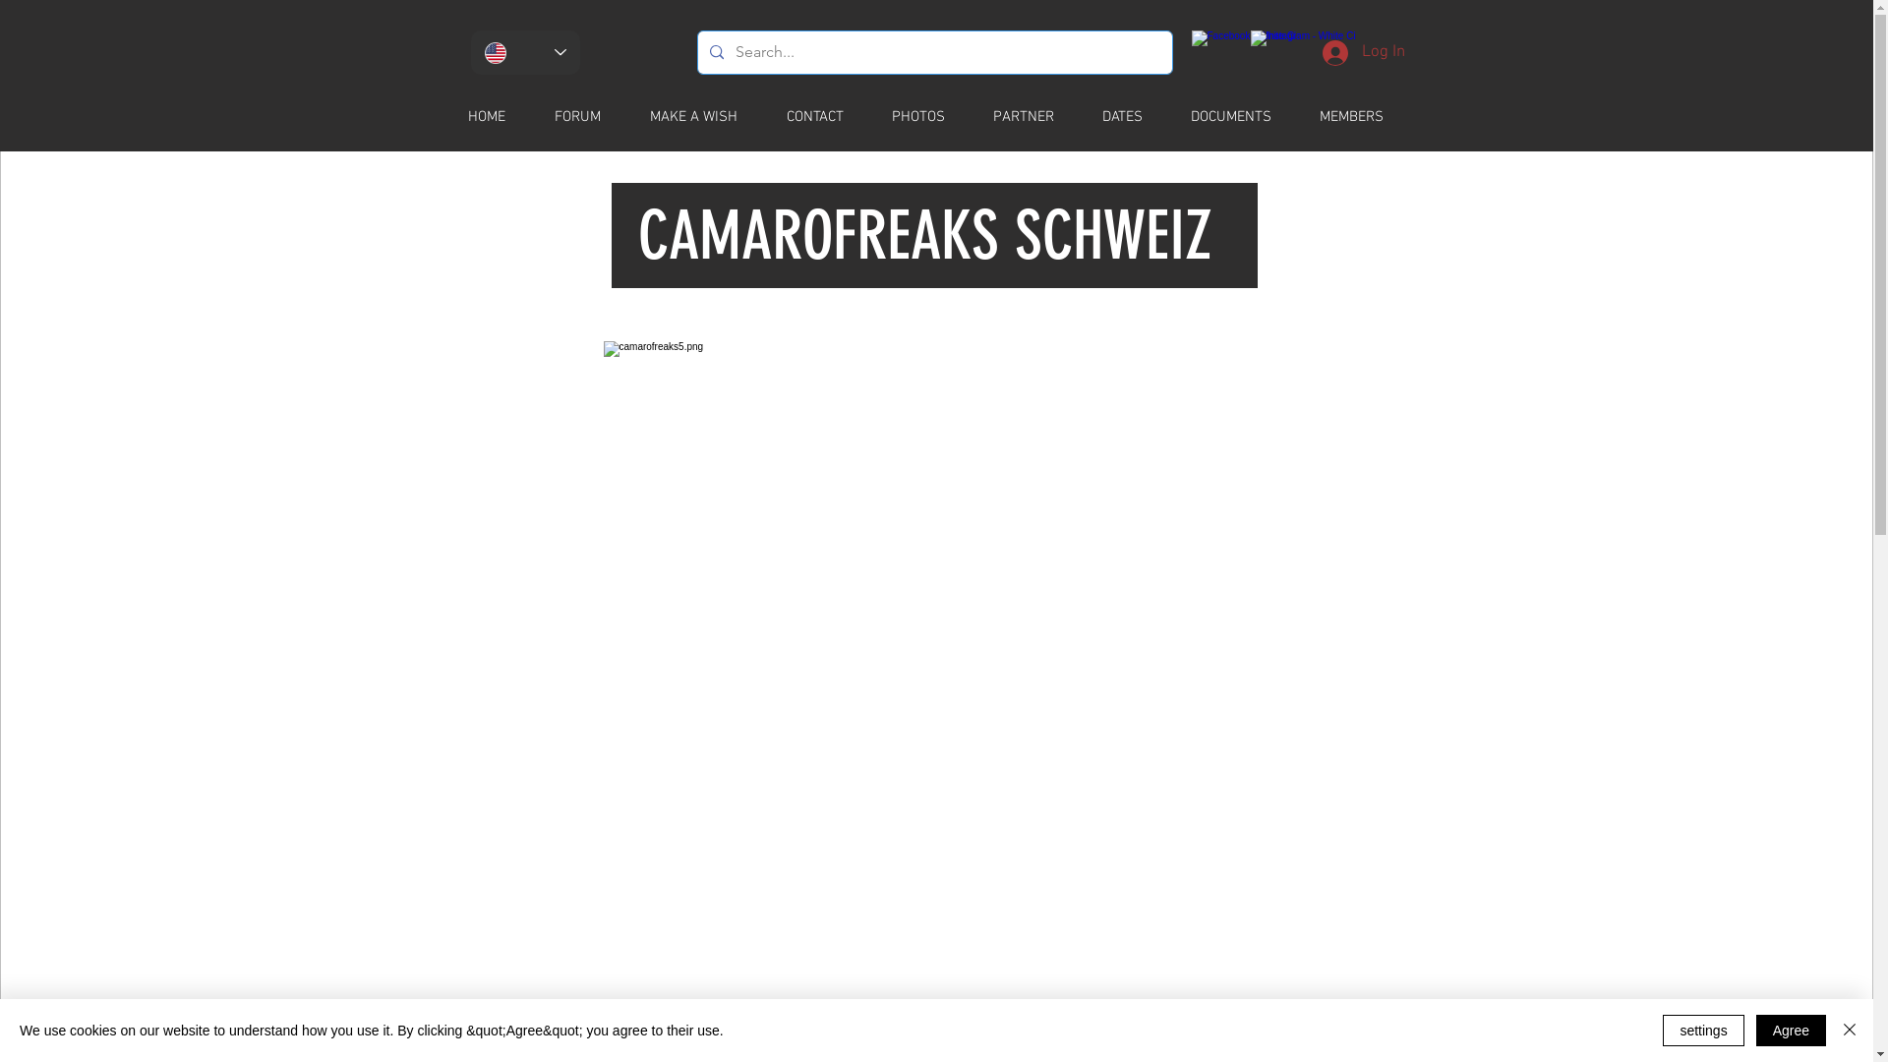  I want to click on settings, so click(1703, 1031).